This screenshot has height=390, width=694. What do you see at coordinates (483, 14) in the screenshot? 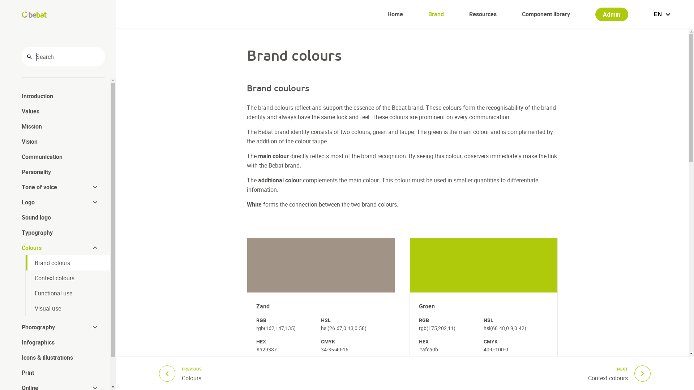
I see `Resources` at bounding box center [483, 14].